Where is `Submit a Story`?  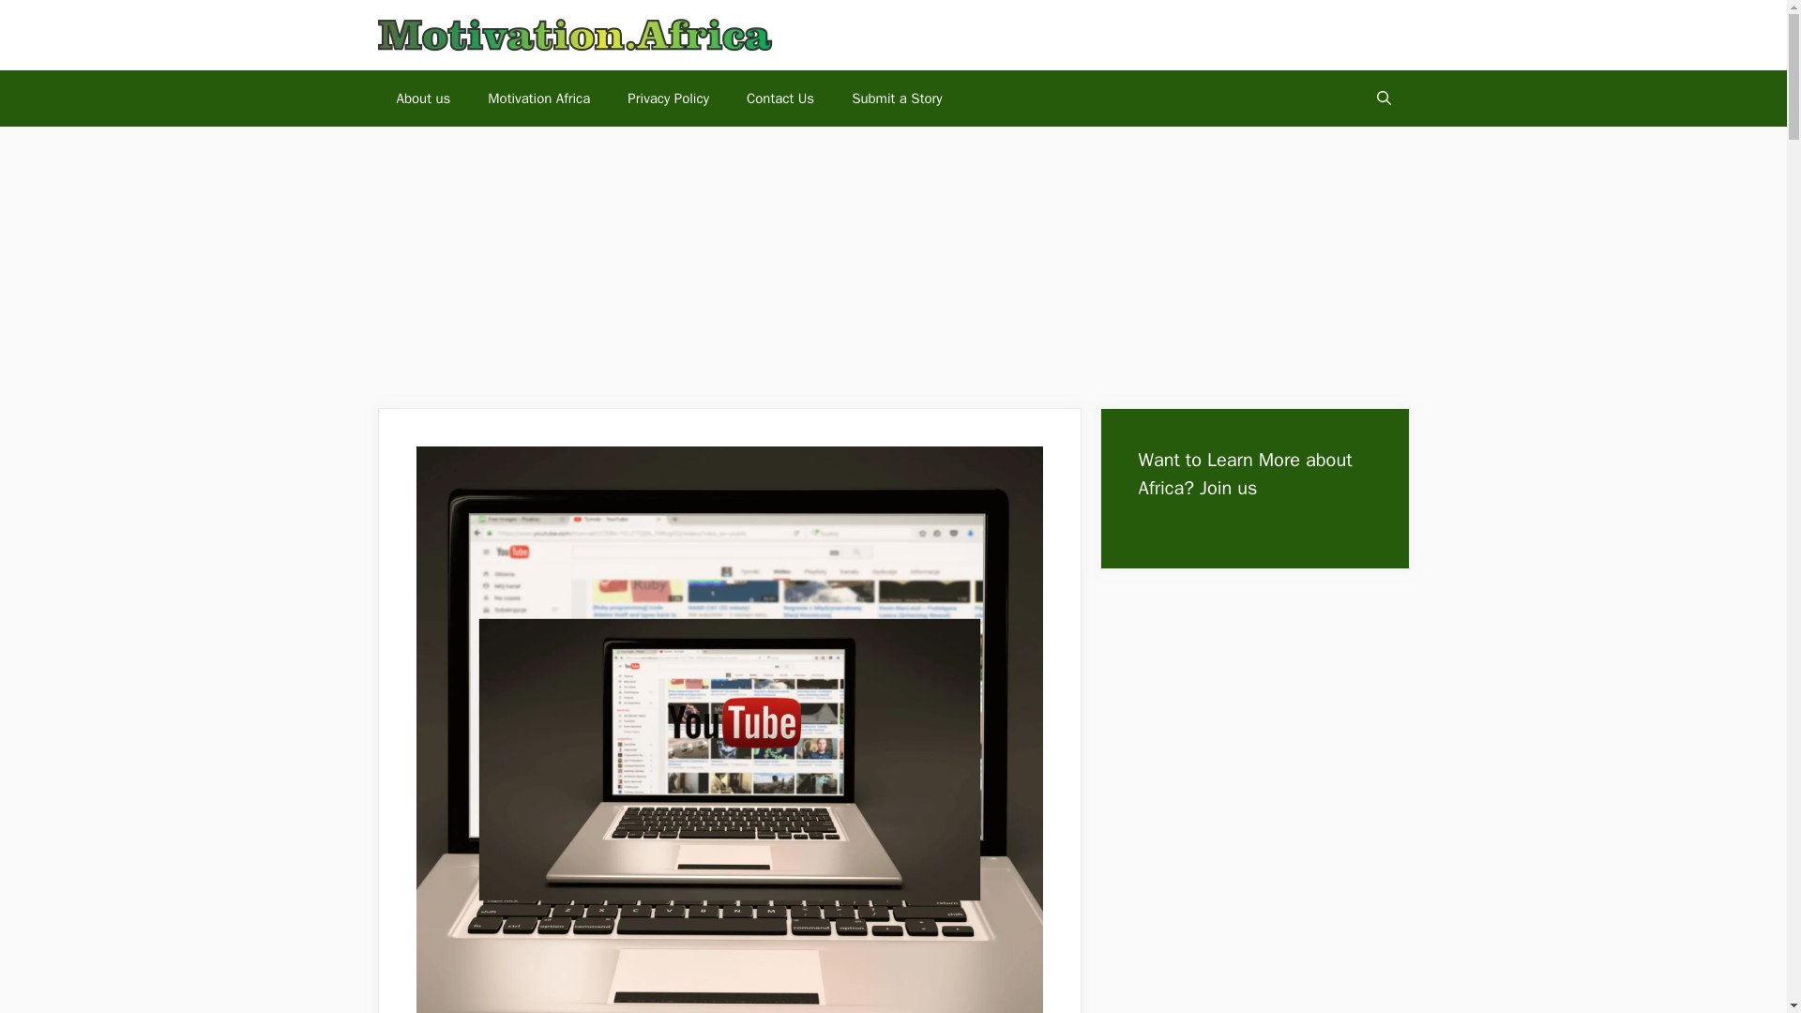
Submit a Story is located at coordinates (896, 98).